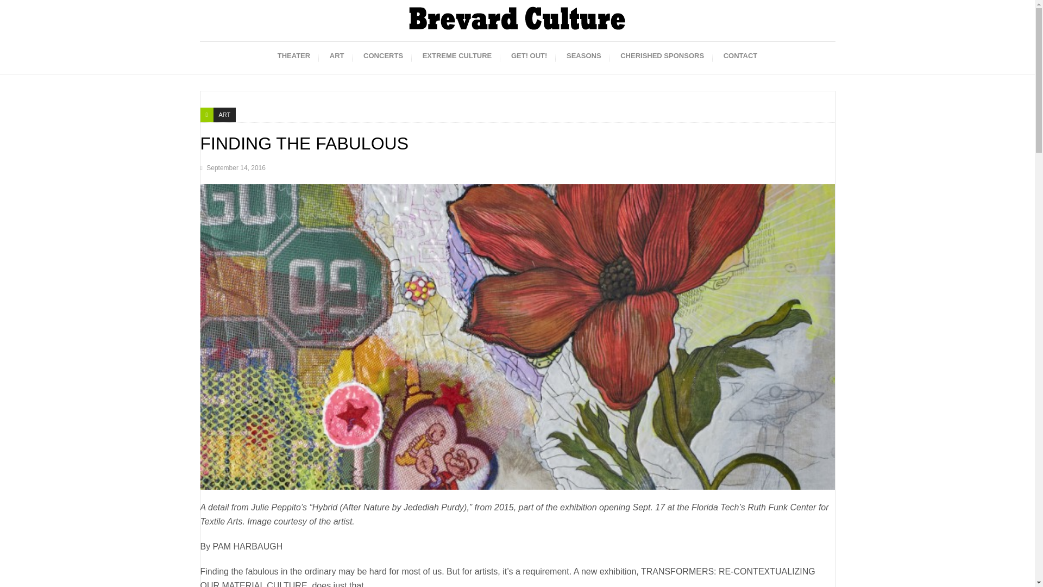 The width and height of the screenshot is (1043, 587). I want to click on ART, so click(225, 114).